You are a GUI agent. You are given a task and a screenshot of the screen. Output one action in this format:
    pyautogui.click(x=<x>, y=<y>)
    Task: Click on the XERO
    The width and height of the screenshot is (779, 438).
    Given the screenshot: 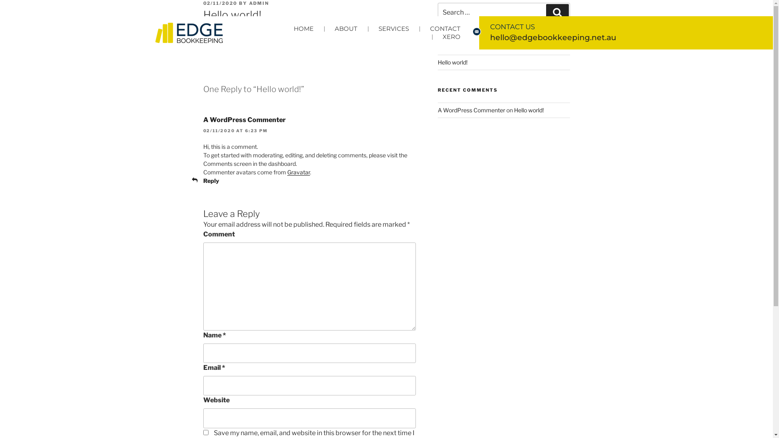 What is the action you would take?
    pyautogui.click(x=451, y=37)
    